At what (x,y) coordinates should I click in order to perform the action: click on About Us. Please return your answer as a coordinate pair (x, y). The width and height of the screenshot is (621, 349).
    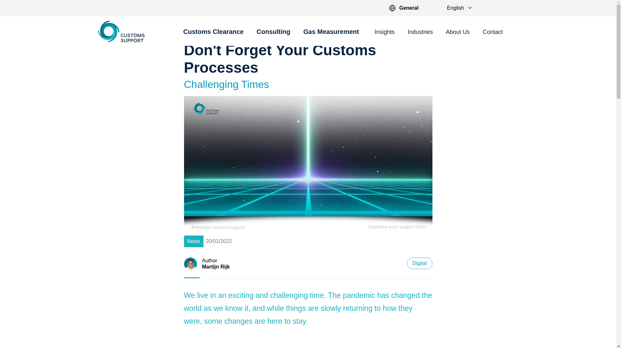
    Looking at the image, I should click on (457, 32).